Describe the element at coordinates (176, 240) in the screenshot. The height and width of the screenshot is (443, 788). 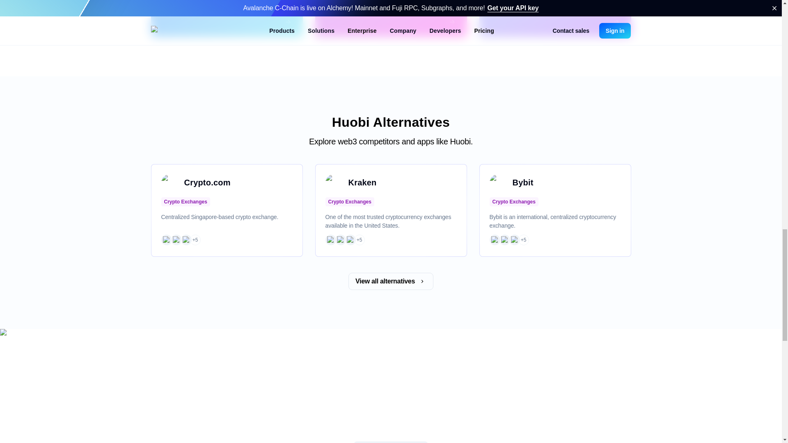
I see `Arbitrum` at that location.